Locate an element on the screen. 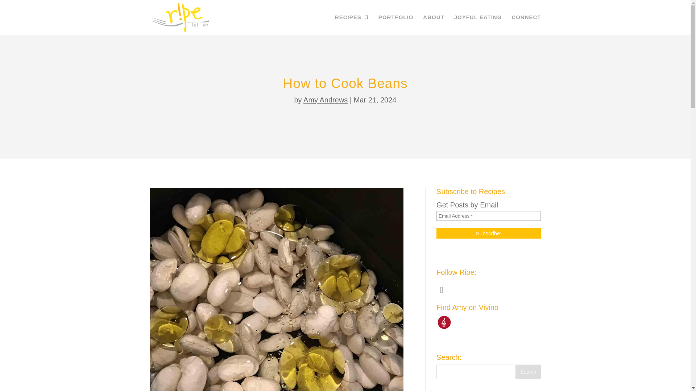  Email Address is located at coordinates (488, 216).